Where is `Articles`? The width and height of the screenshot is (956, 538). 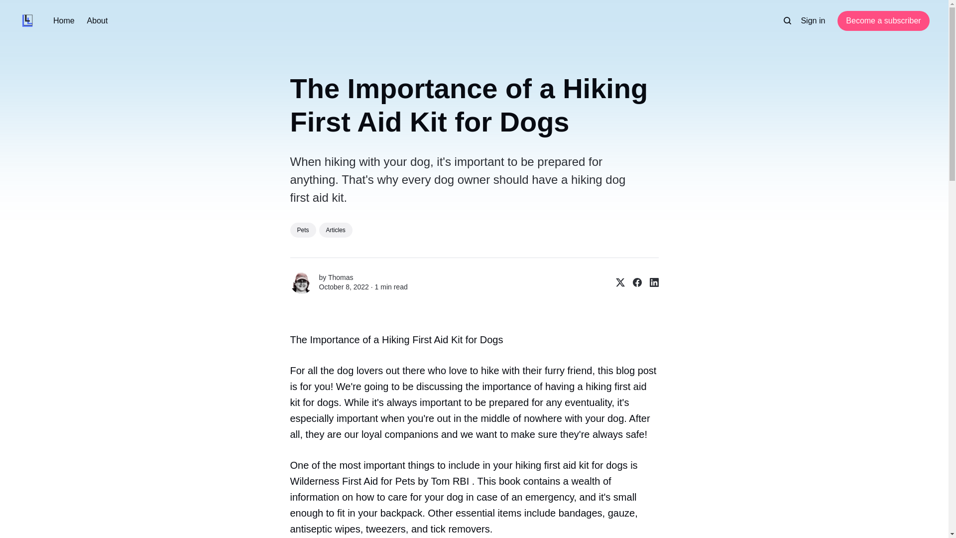 Articles is located at coordinates (336, 230).